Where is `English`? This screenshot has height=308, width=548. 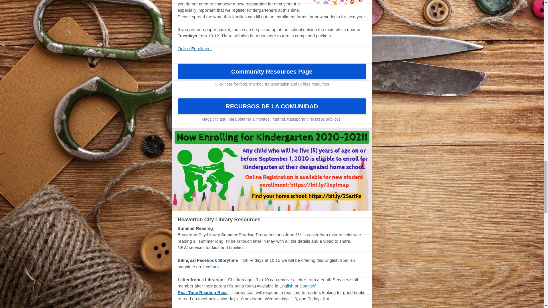 English is located at coordinates (286, 286).